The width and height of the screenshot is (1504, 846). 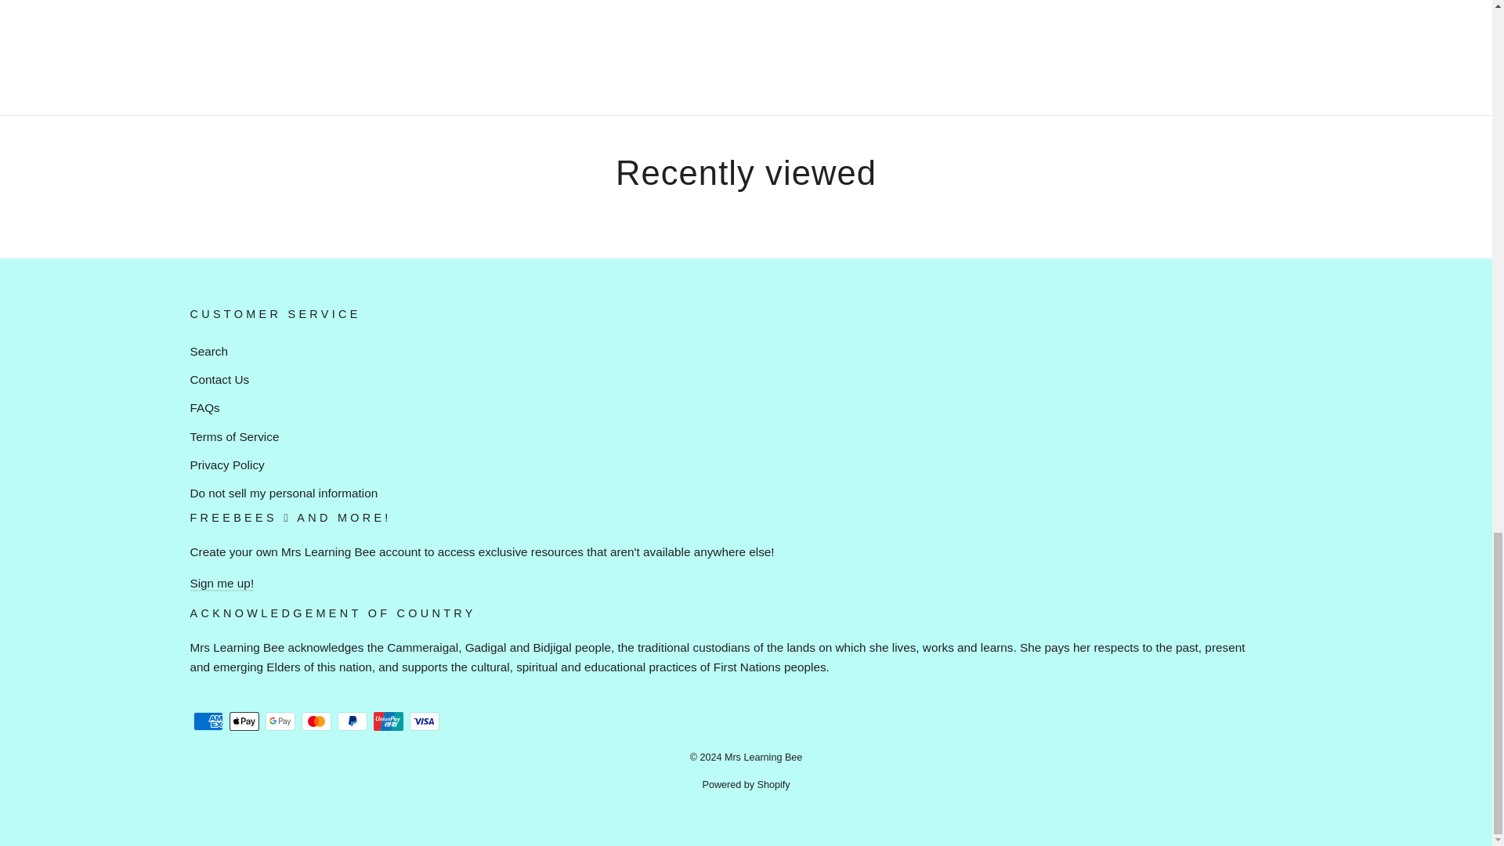 What do you see at coordinates (221, 583) in the screenshot?
I see `Create a new Miss Learning Bee account!` at bounding box center [221, 583].